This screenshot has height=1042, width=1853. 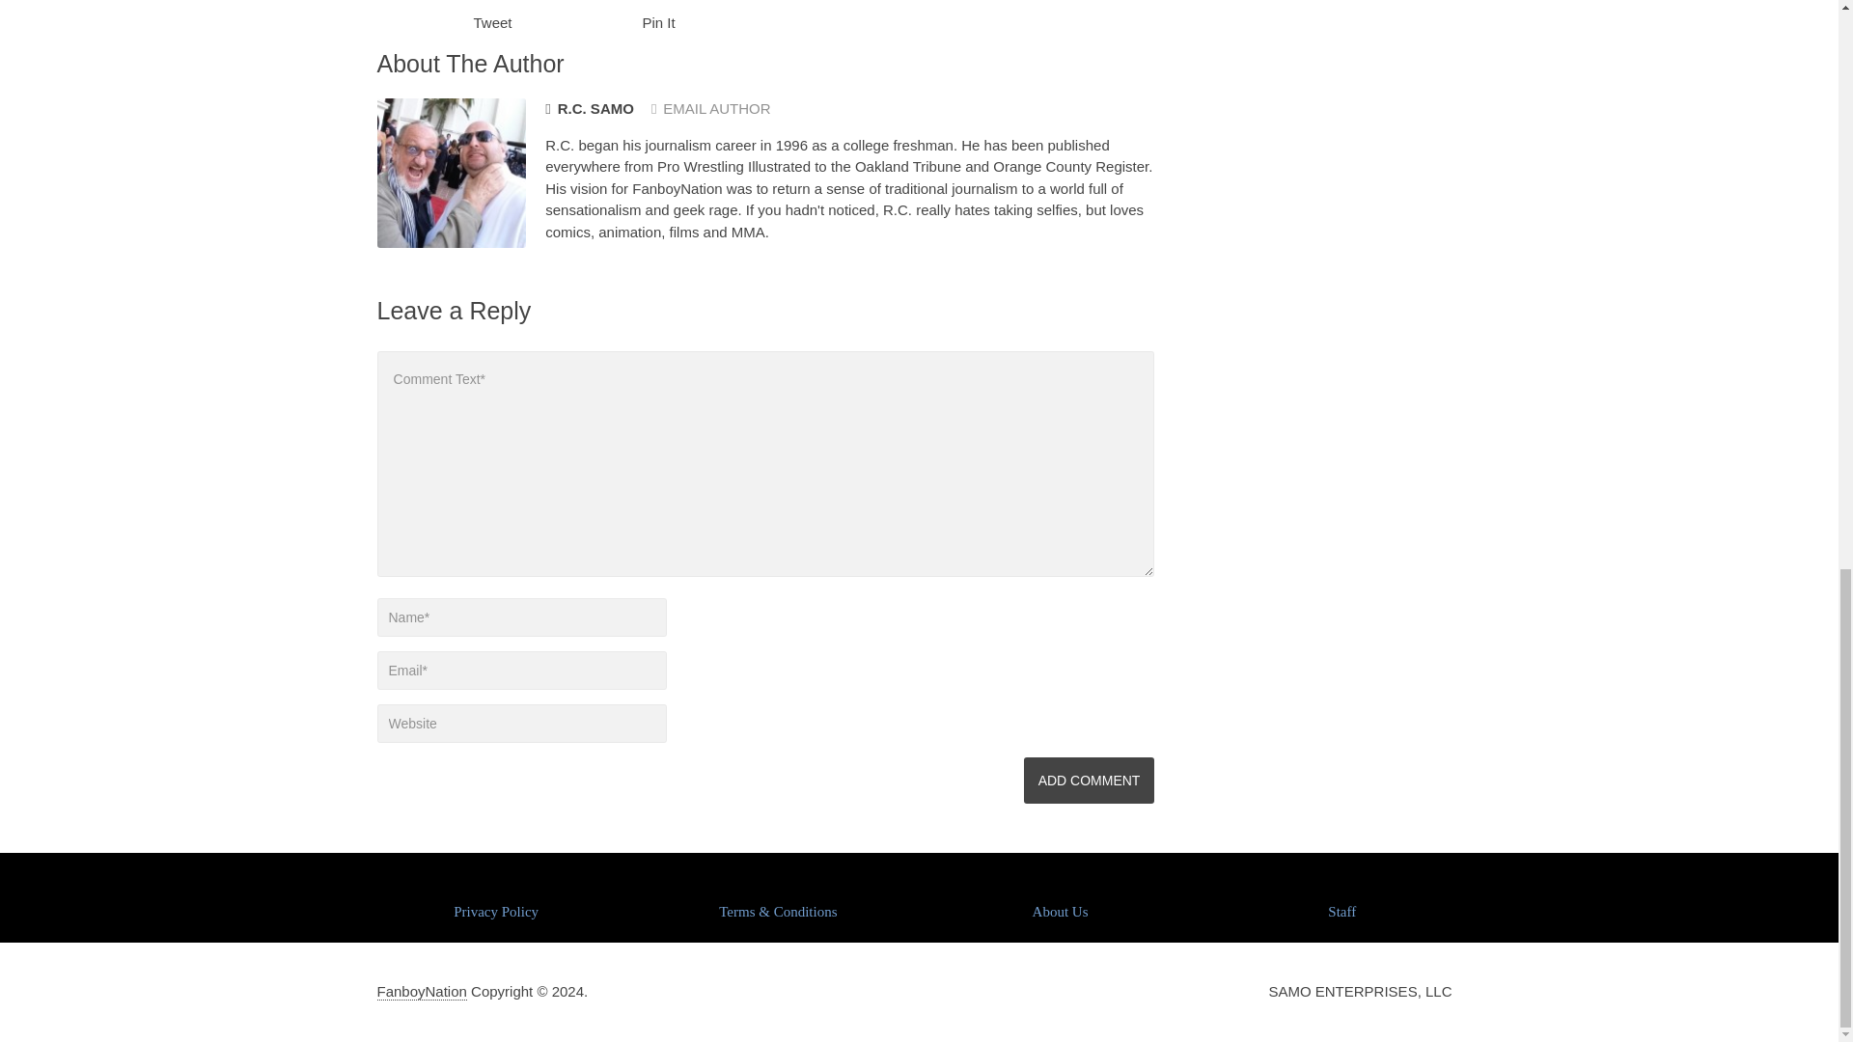 What do you see at coordinates (1089, 780) in the screenshot?
I see `Add Comment` at bounding box center [1089, 780].